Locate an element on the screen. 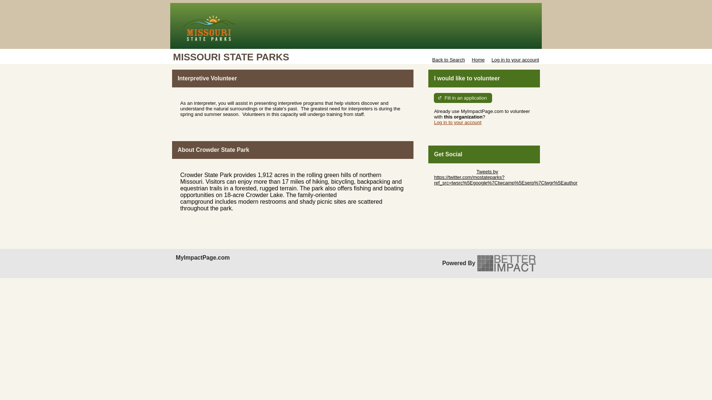 Image resolution: width=712 pixels, height=400 pixels. Back to Search is located at coordinates (448, 60).